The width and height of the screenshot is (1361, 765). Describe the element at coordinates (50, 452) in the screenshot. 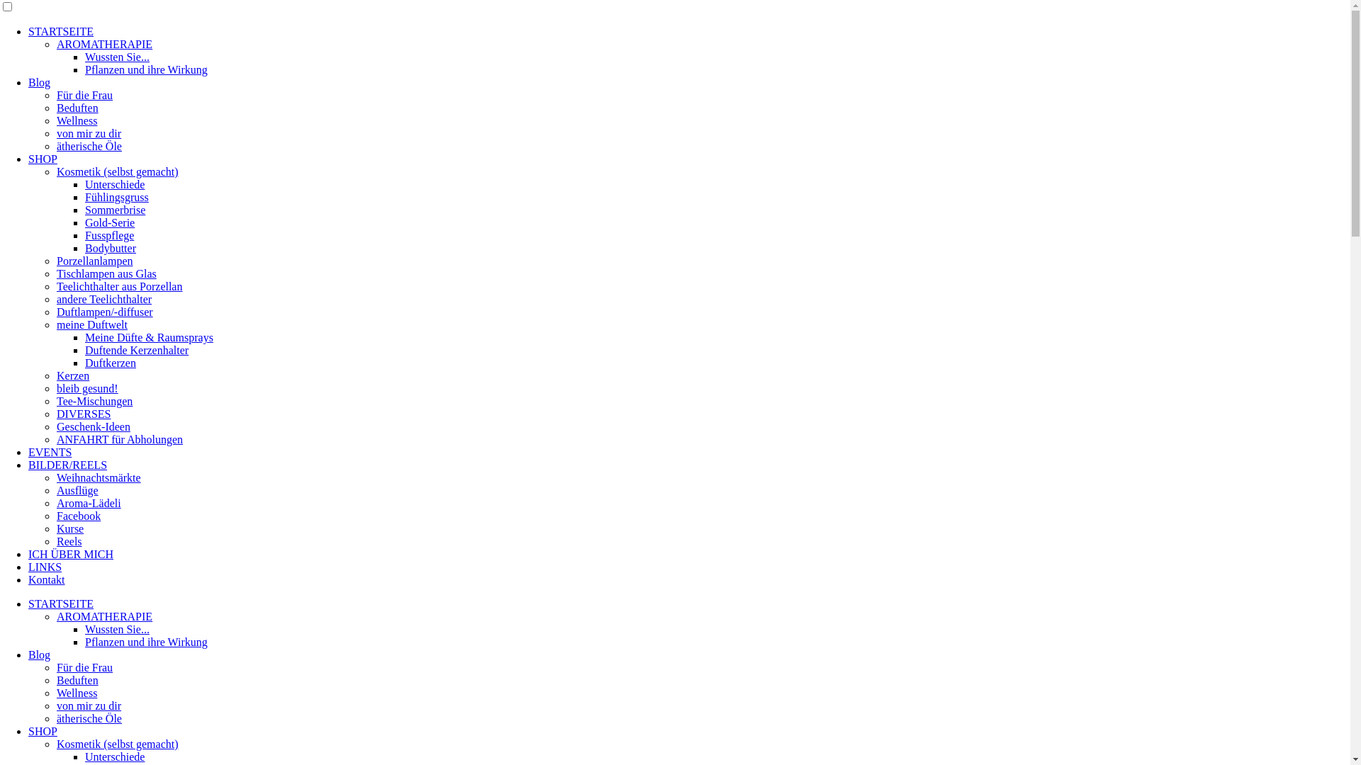

I see `EVENTS` at that location.